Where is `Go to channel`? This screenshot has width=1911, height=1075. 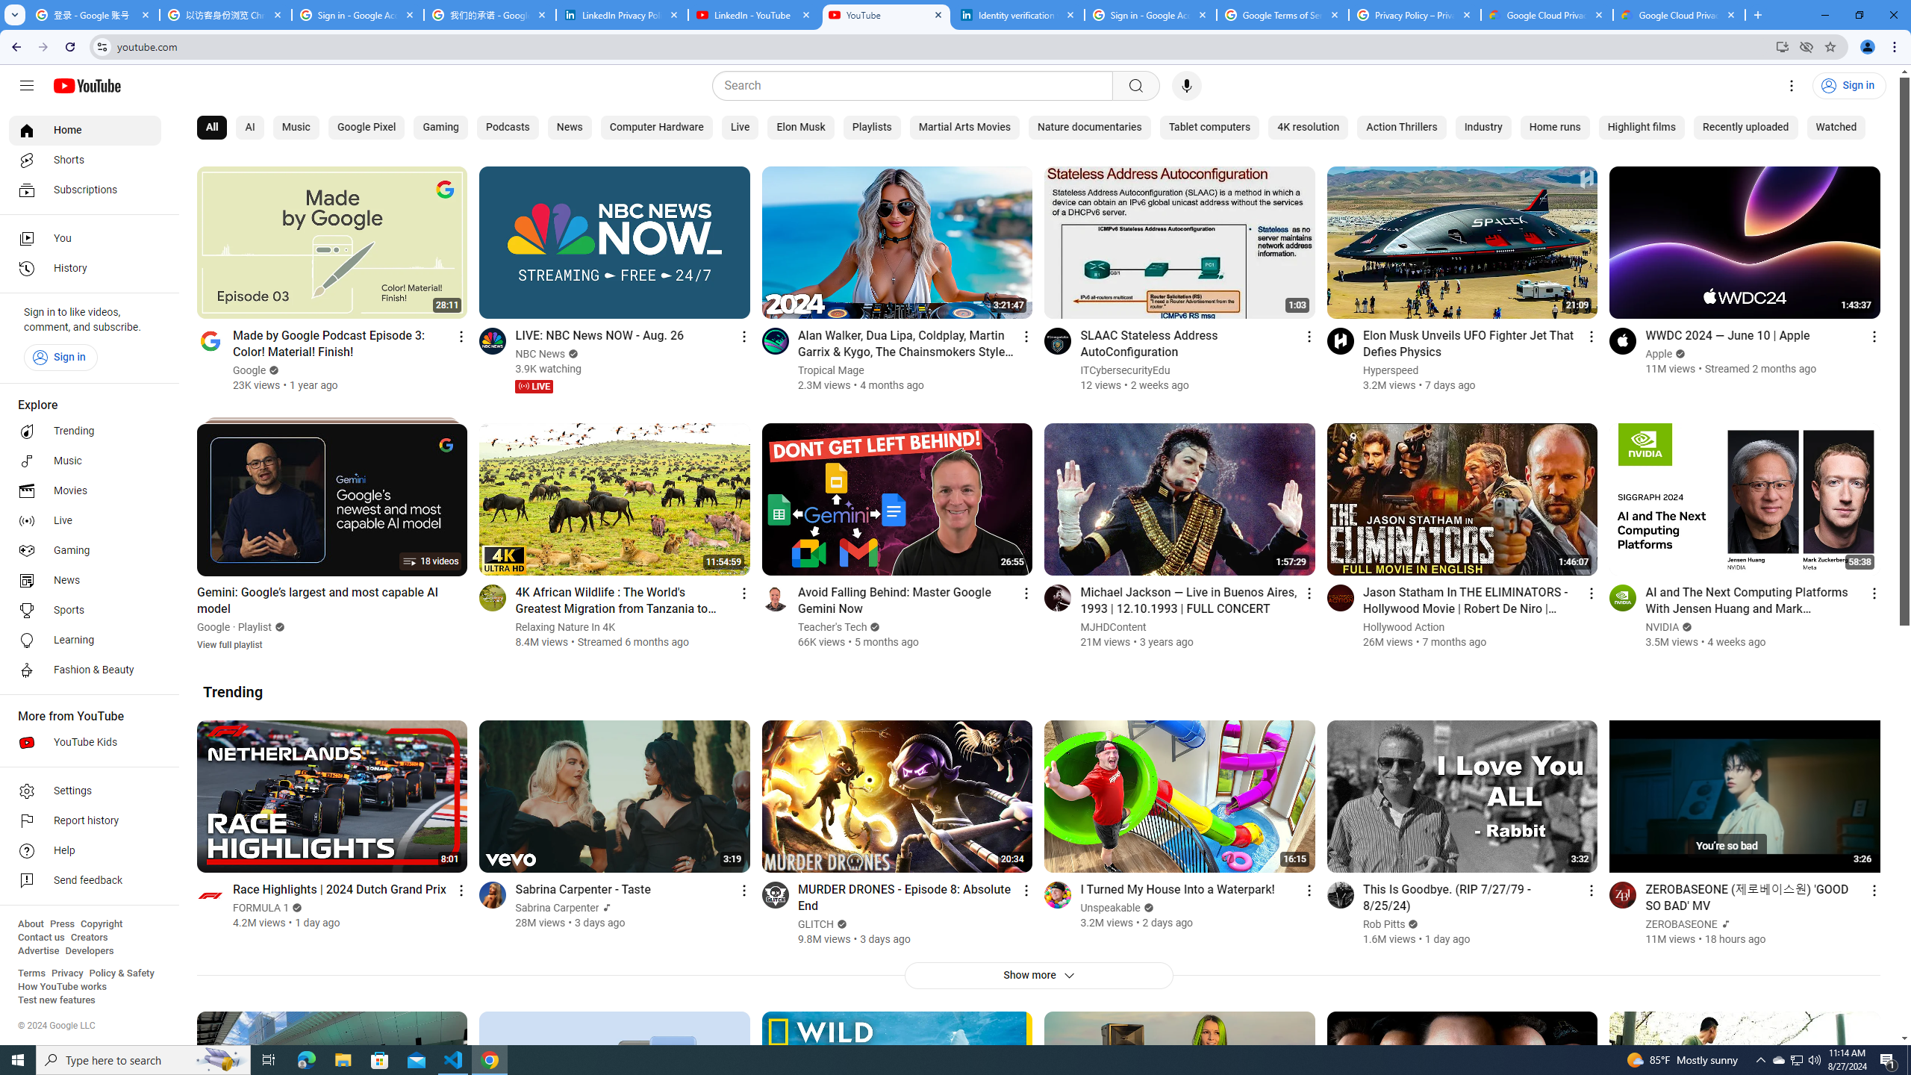
Go to channel is located at coordinates (1623, 894).